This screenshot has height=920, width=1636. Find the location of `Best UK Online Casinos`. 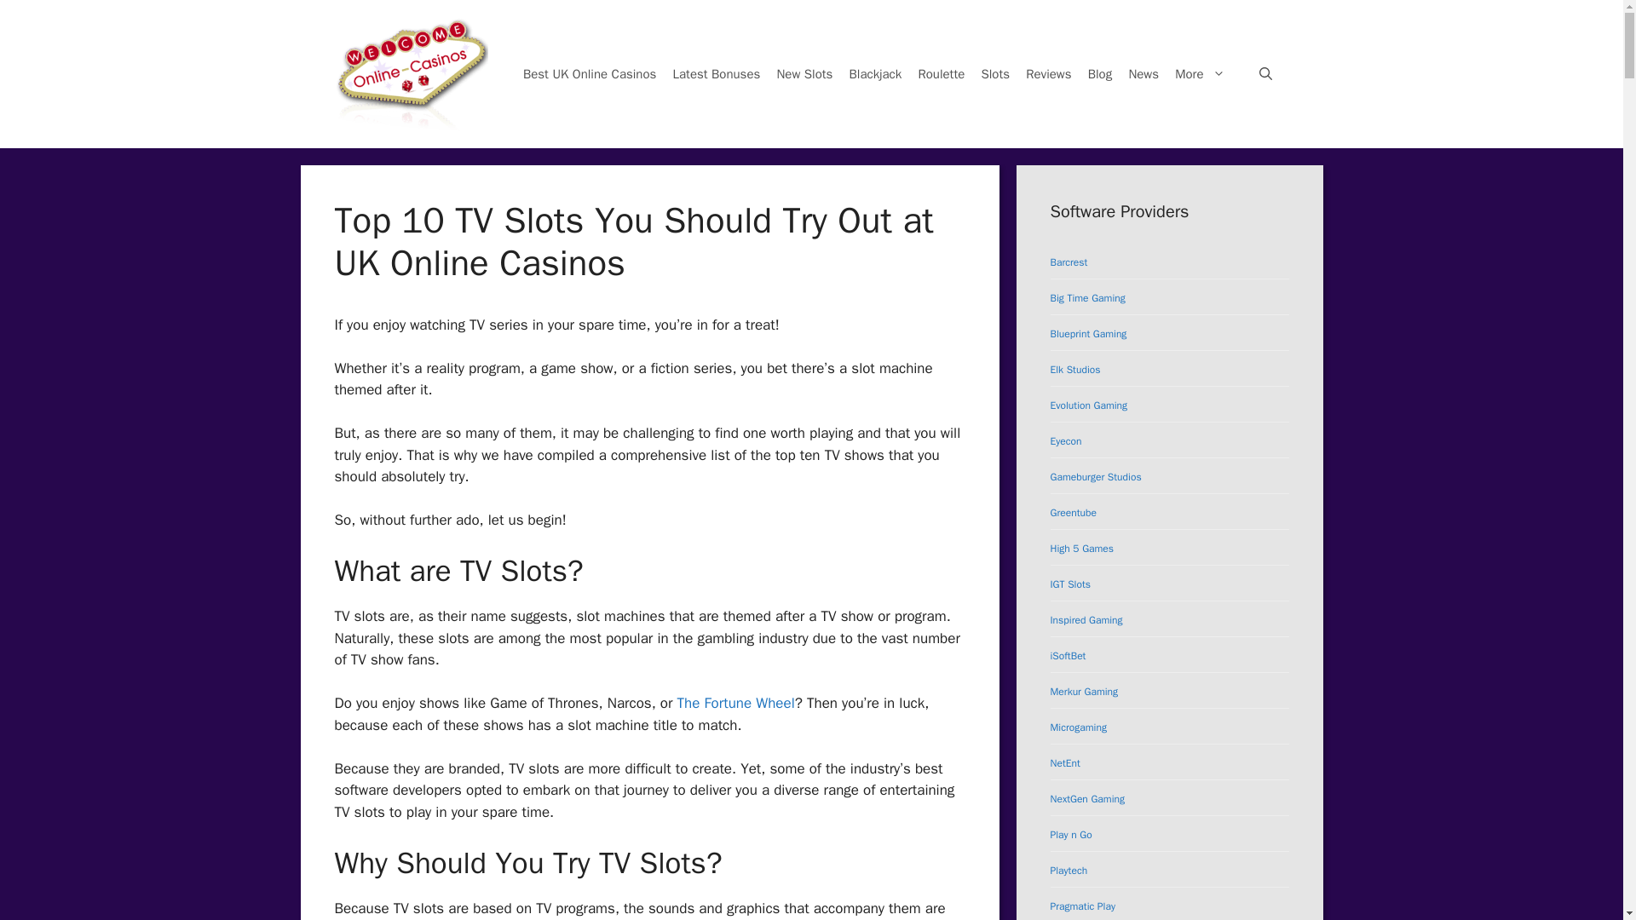

Best UK Online Casinos is located at coordinates (590, 73).